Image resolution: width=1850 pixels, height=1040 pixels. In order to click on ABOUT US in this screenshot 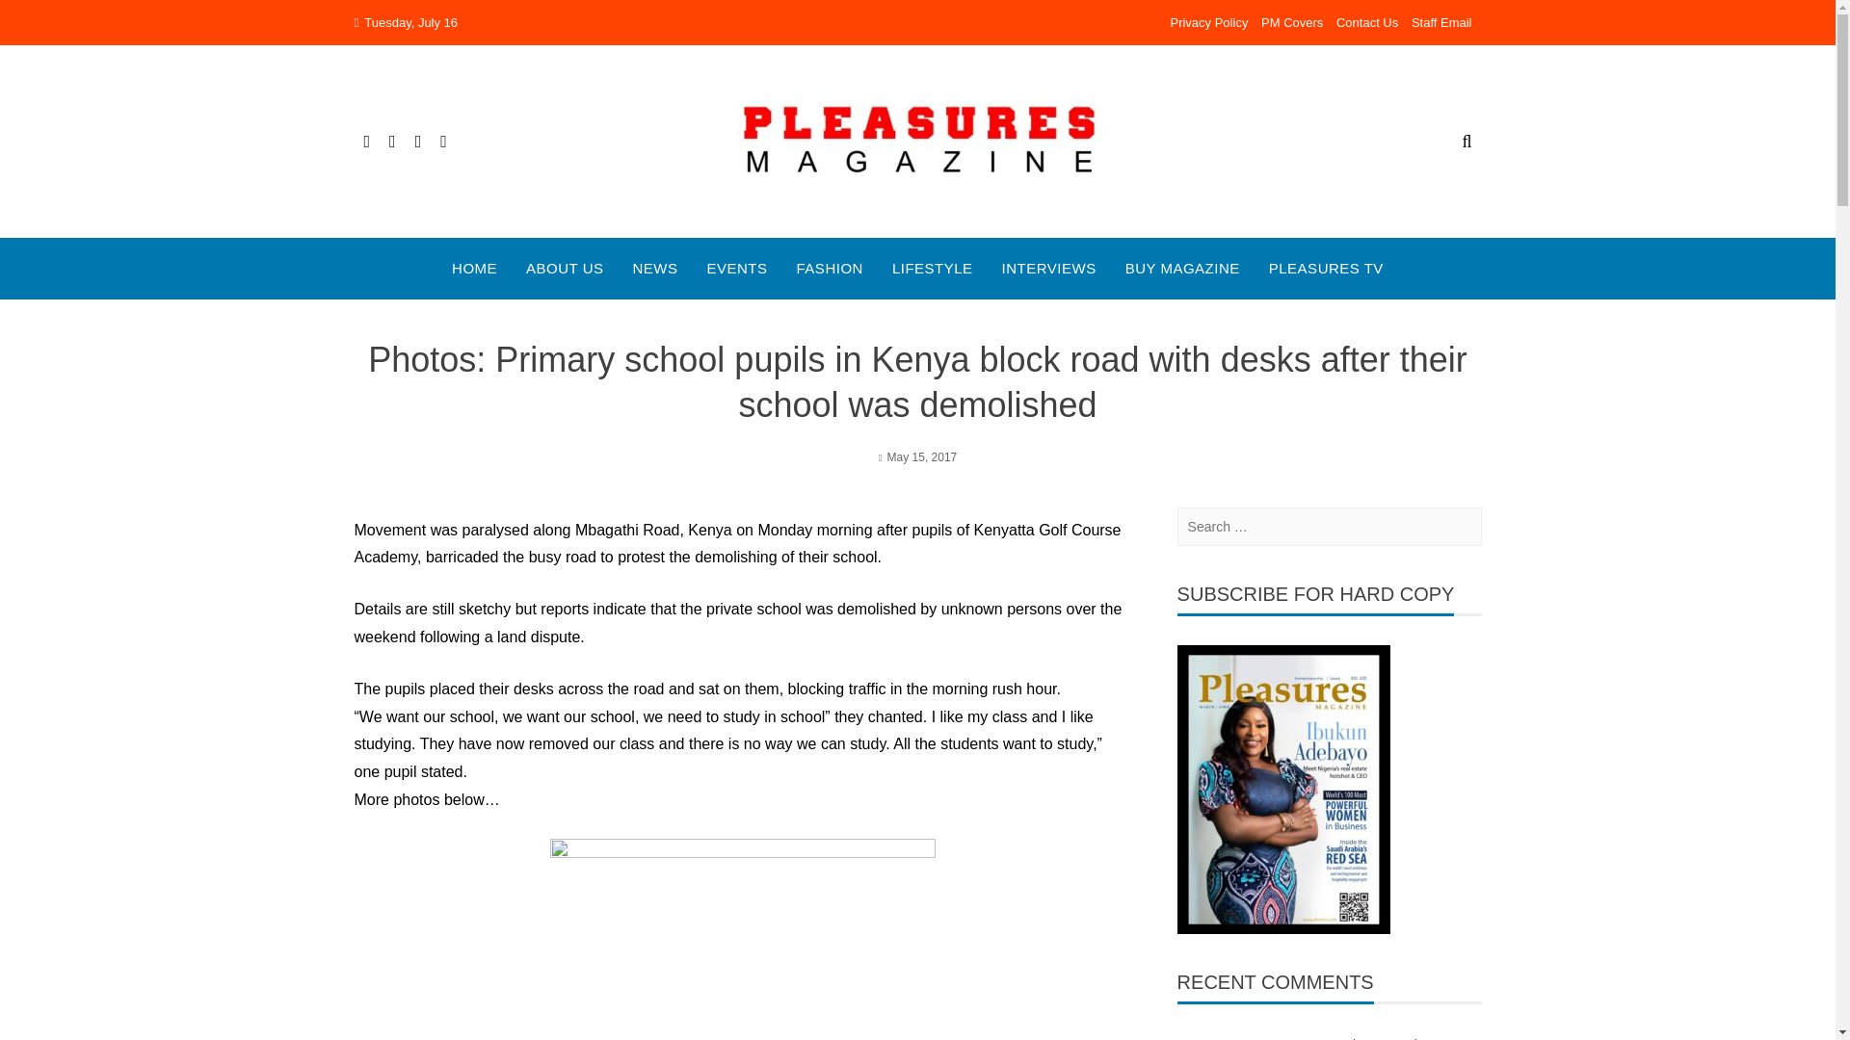, I will do `click(564, 268)`.